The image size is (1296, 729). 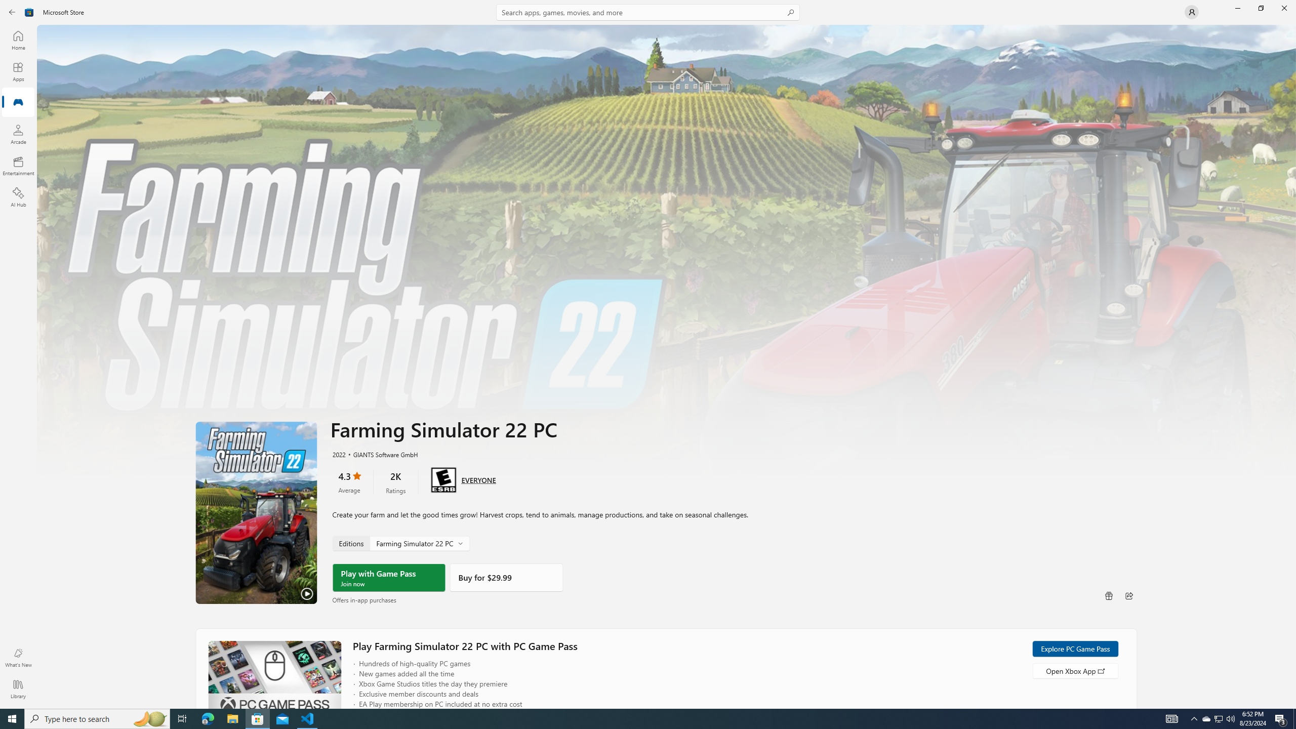 I want to click on Farming Simulator 22 PC, Edition selector, so click(x=400, y=543).